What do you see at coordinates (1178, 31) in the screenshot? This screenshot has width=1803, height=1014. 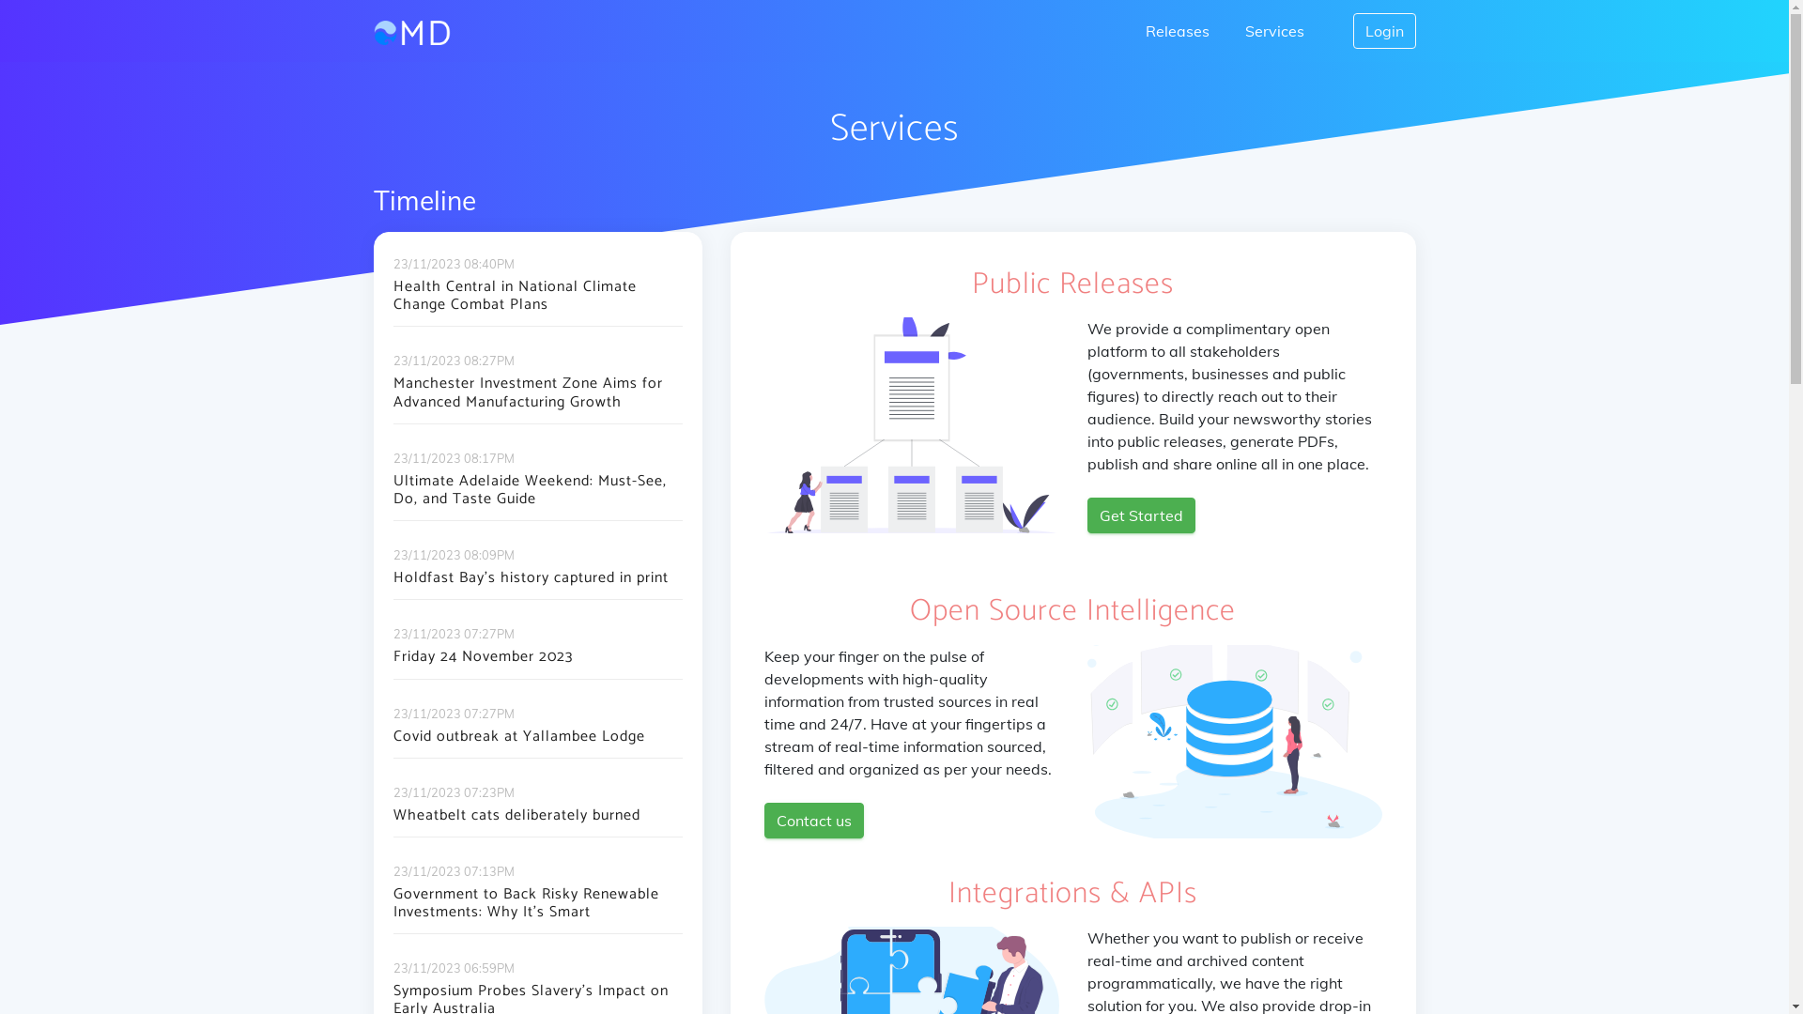 I see `Releases` at bounding box center [1178, 31].